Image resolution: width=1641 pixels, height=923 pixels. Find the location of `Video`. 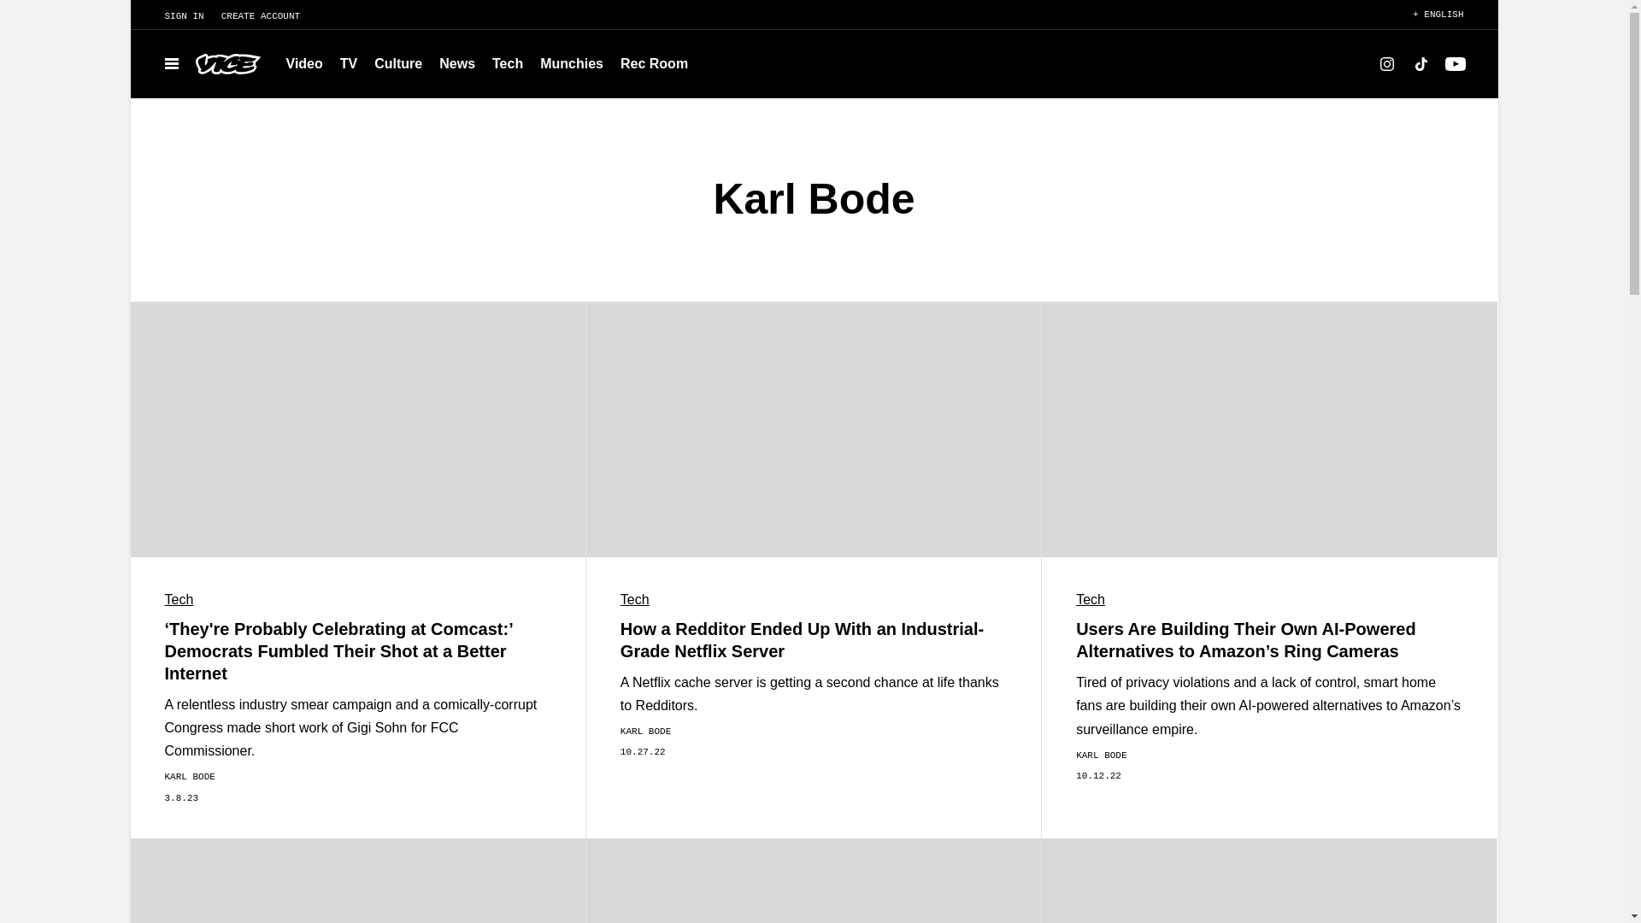

Video is located at coordinates (304, 63).